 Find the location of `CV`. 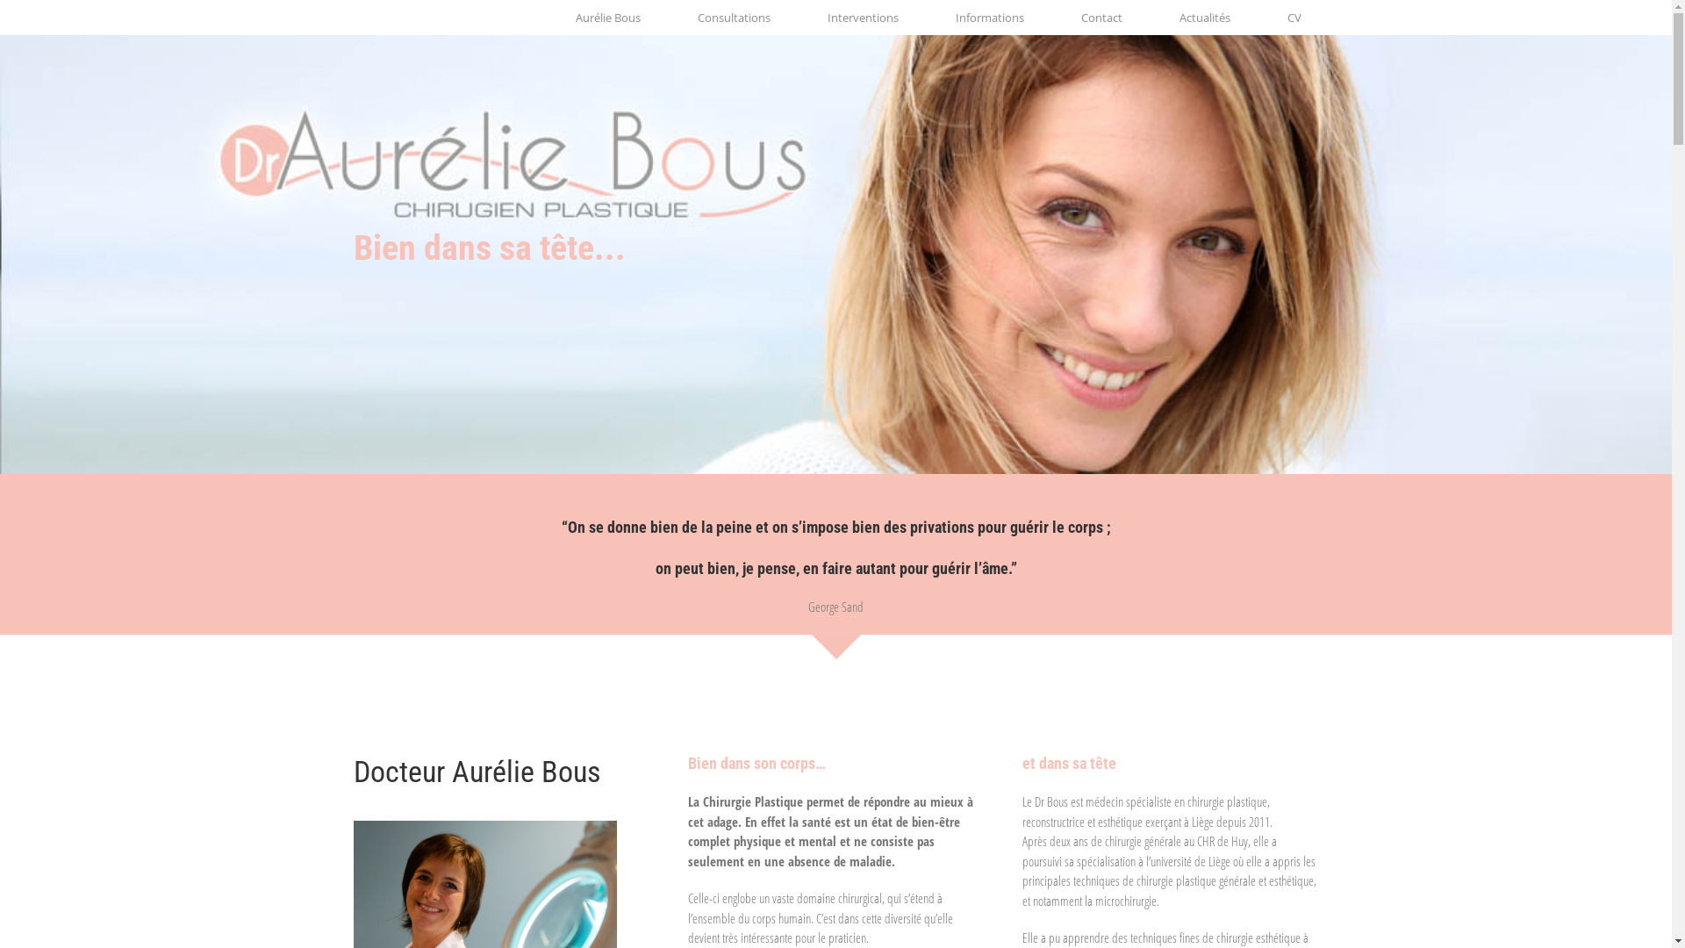

CV is located at coordinates (1294, 18).